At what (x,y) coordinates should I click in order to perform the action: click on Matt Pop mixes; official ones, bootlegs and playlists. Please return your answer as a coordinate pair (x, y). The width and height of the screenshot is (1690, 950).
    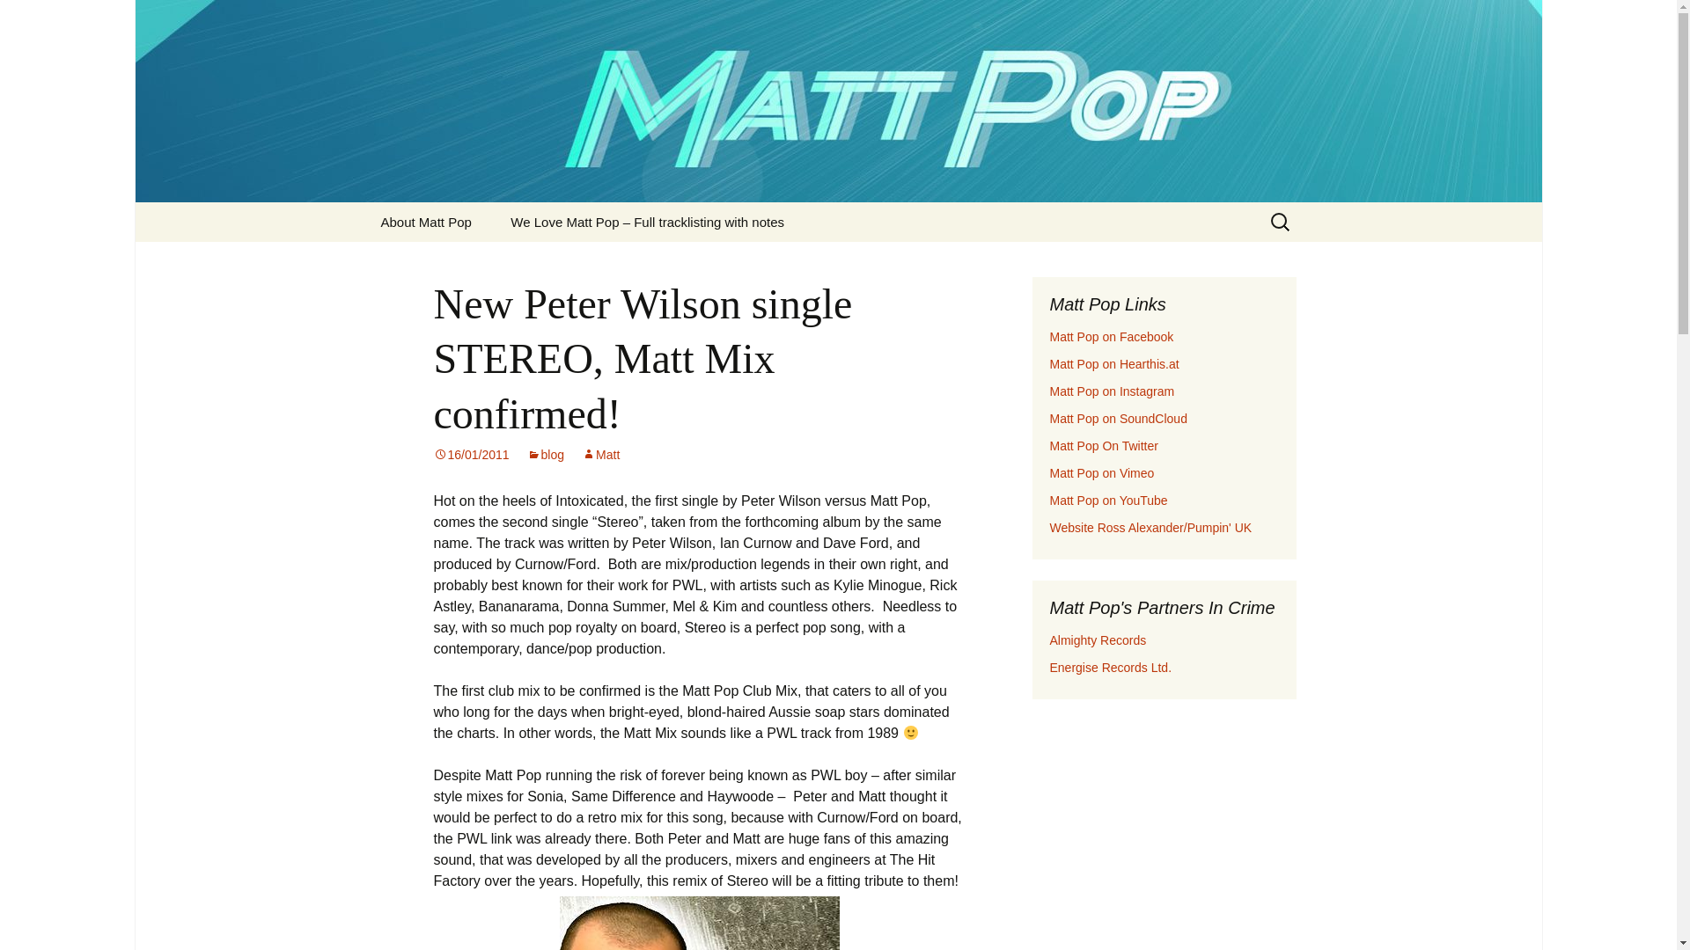
    Looking at the image, I should click on (1118, 418).